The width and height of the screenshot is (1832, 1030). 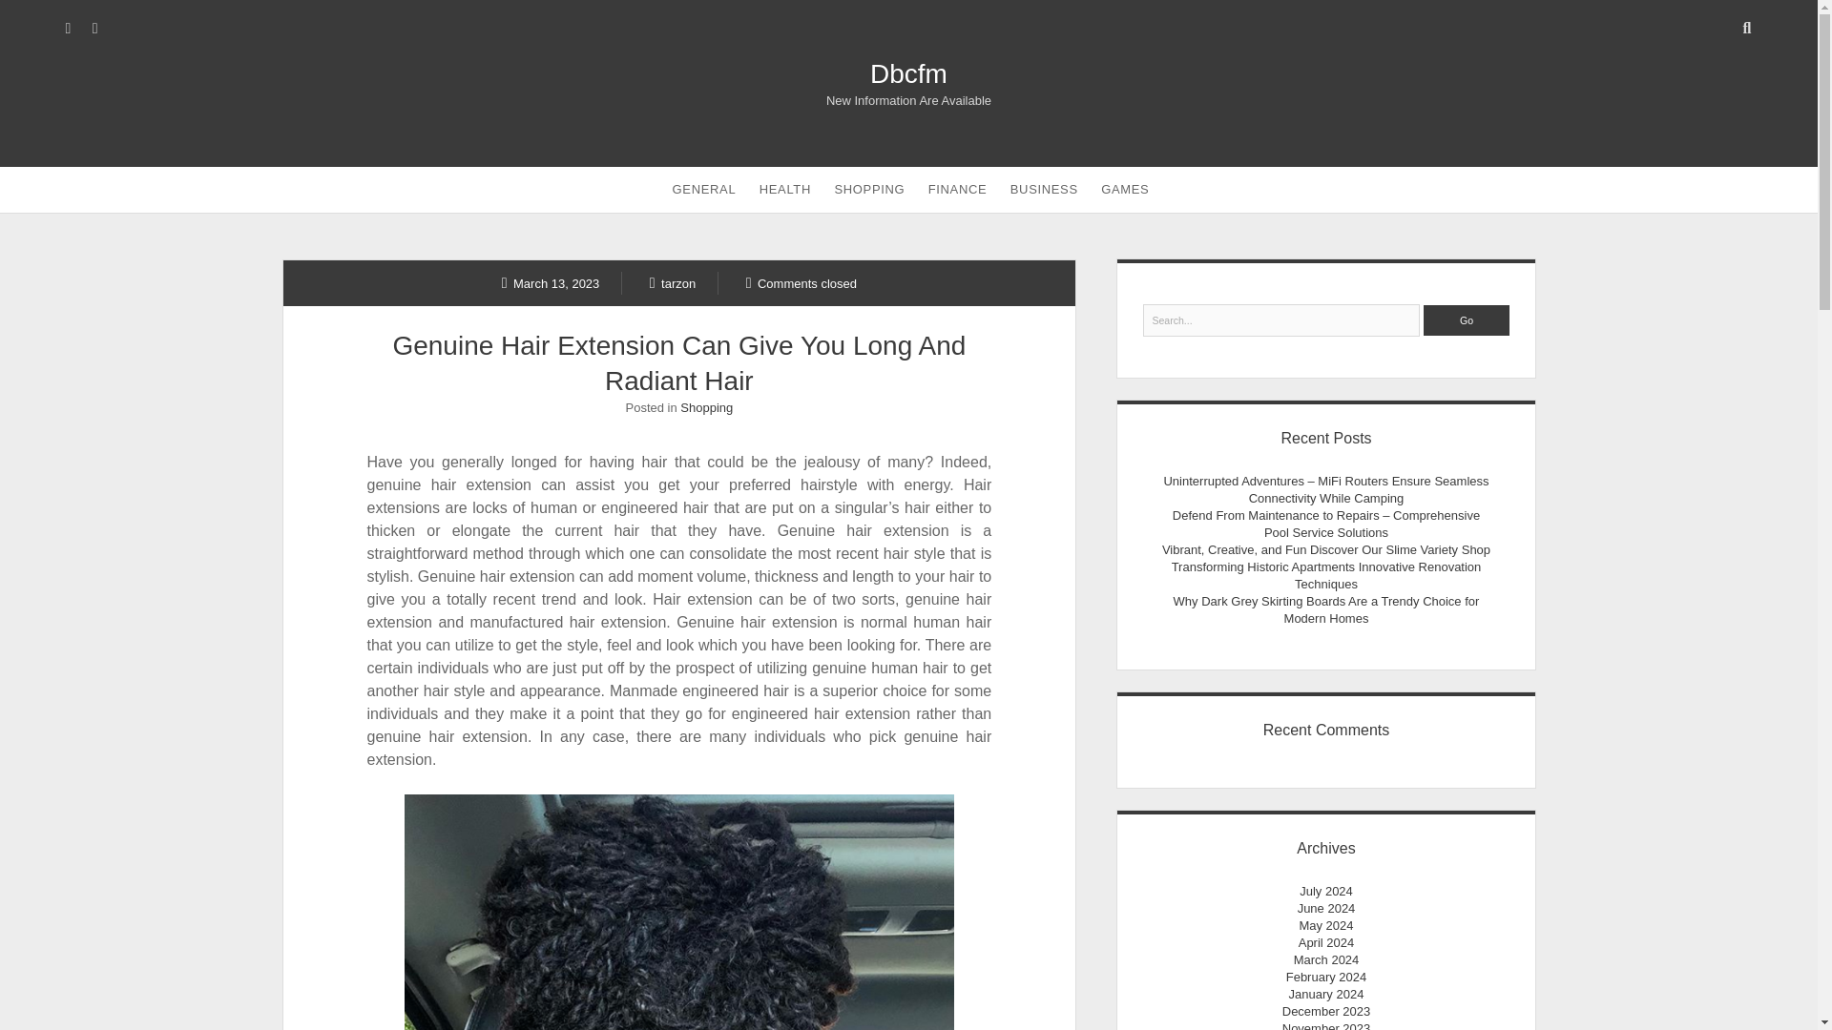 I want to click on February 2024, so click(x=1326, y=977).